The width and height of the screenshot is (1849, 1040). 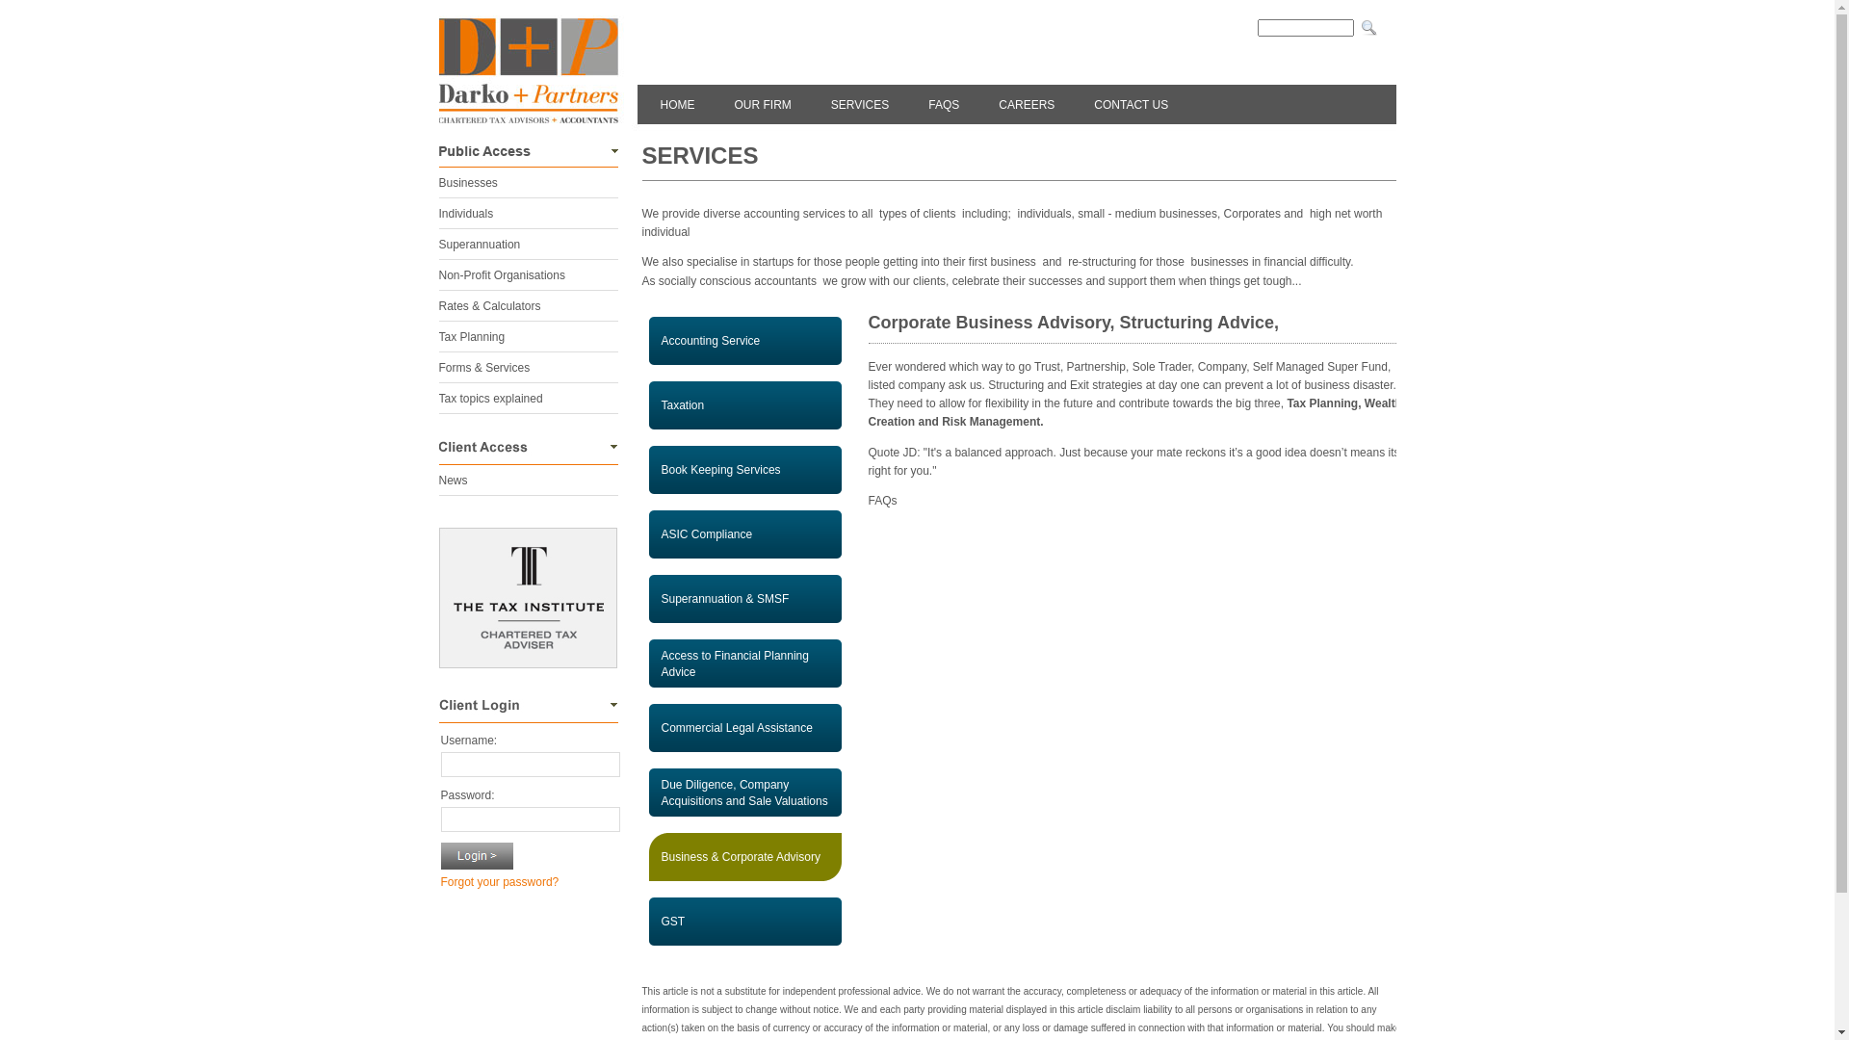 What do you see at coordinates (724, 599) in the screenshot?
I see `Superannuation & SMSF` at bounding box center [724, 599].